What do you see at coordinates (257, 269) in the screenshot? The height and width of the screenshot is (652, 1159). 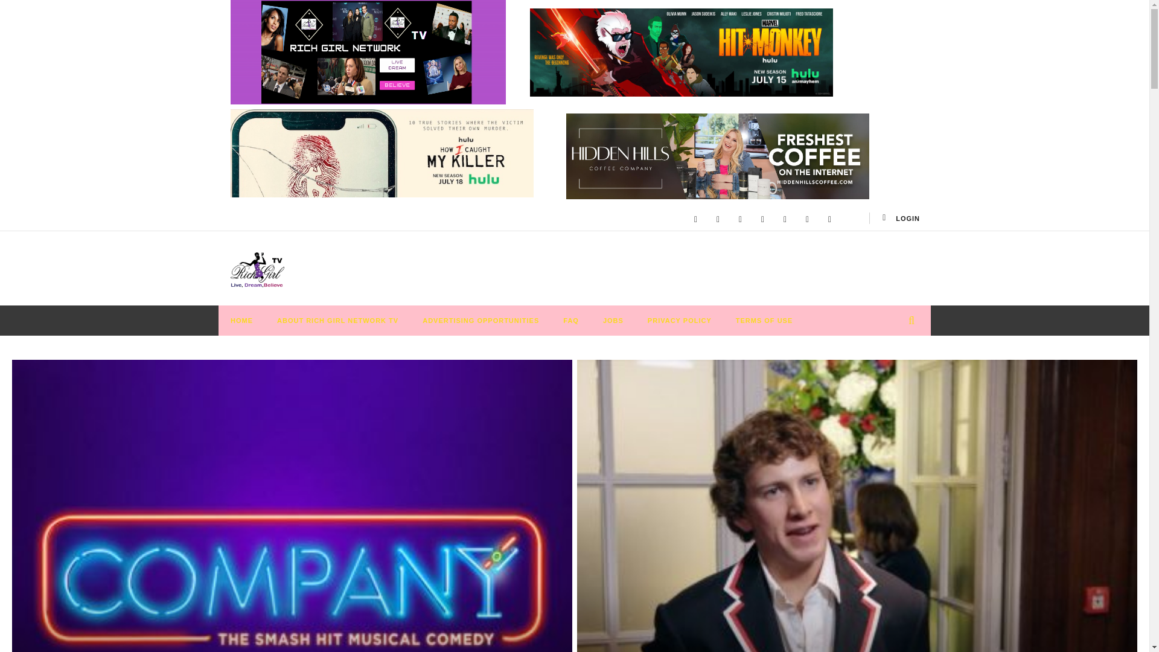 I see `Rich Girl Network TV` at bounding box center [257, 269].